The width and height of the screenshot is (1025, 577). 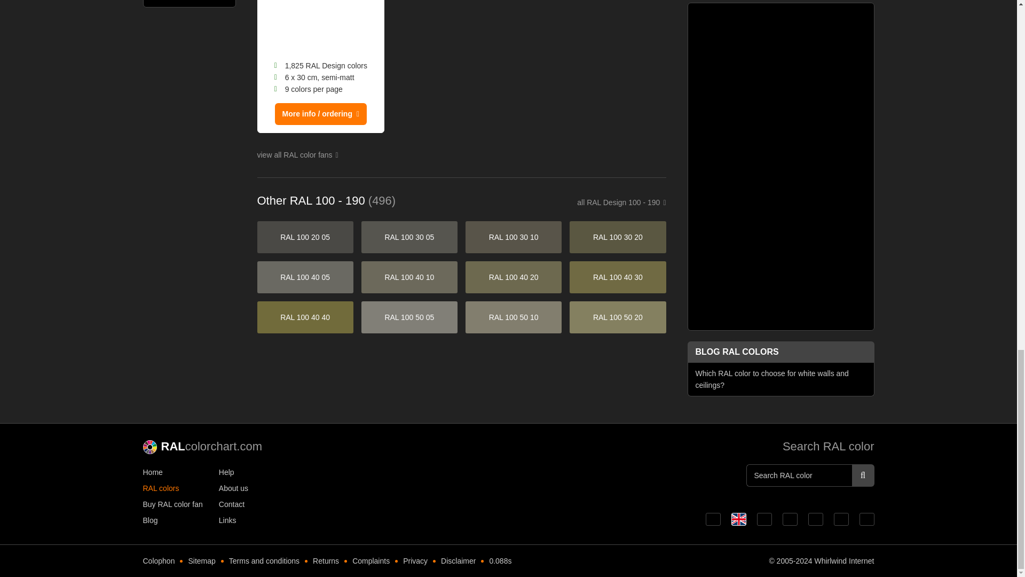 I want to click on RAL 100 40 10 Slick green, so click(x=409, y=277).